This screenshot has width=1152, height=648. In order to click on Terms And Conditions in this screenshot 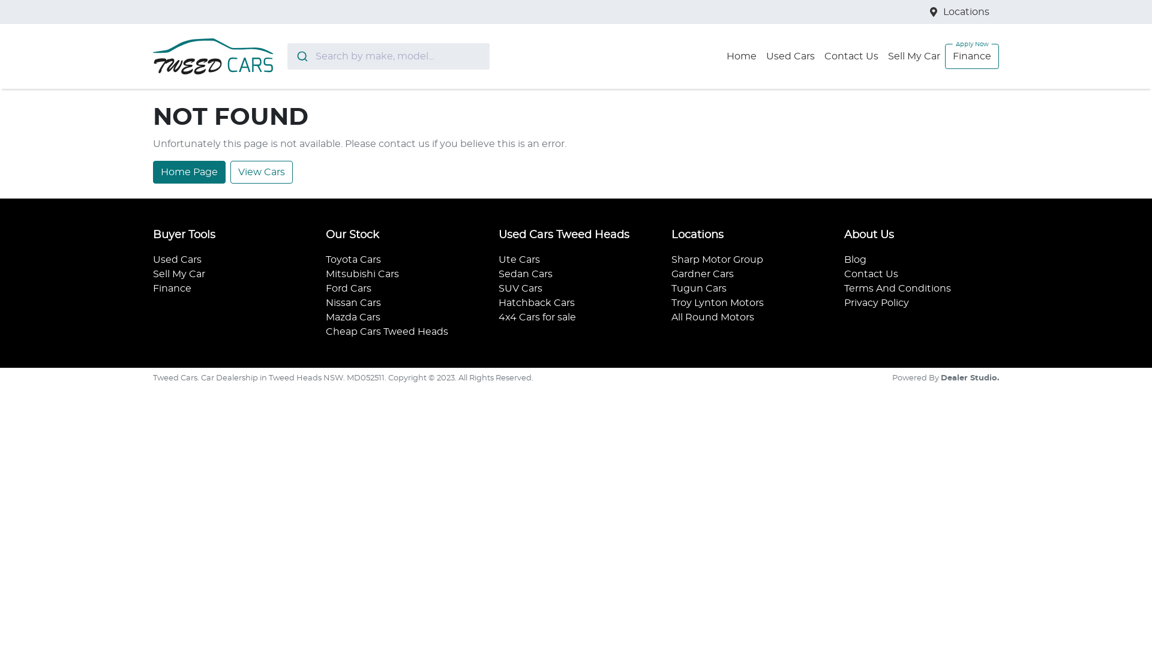, I will do `click(898, 289)`.